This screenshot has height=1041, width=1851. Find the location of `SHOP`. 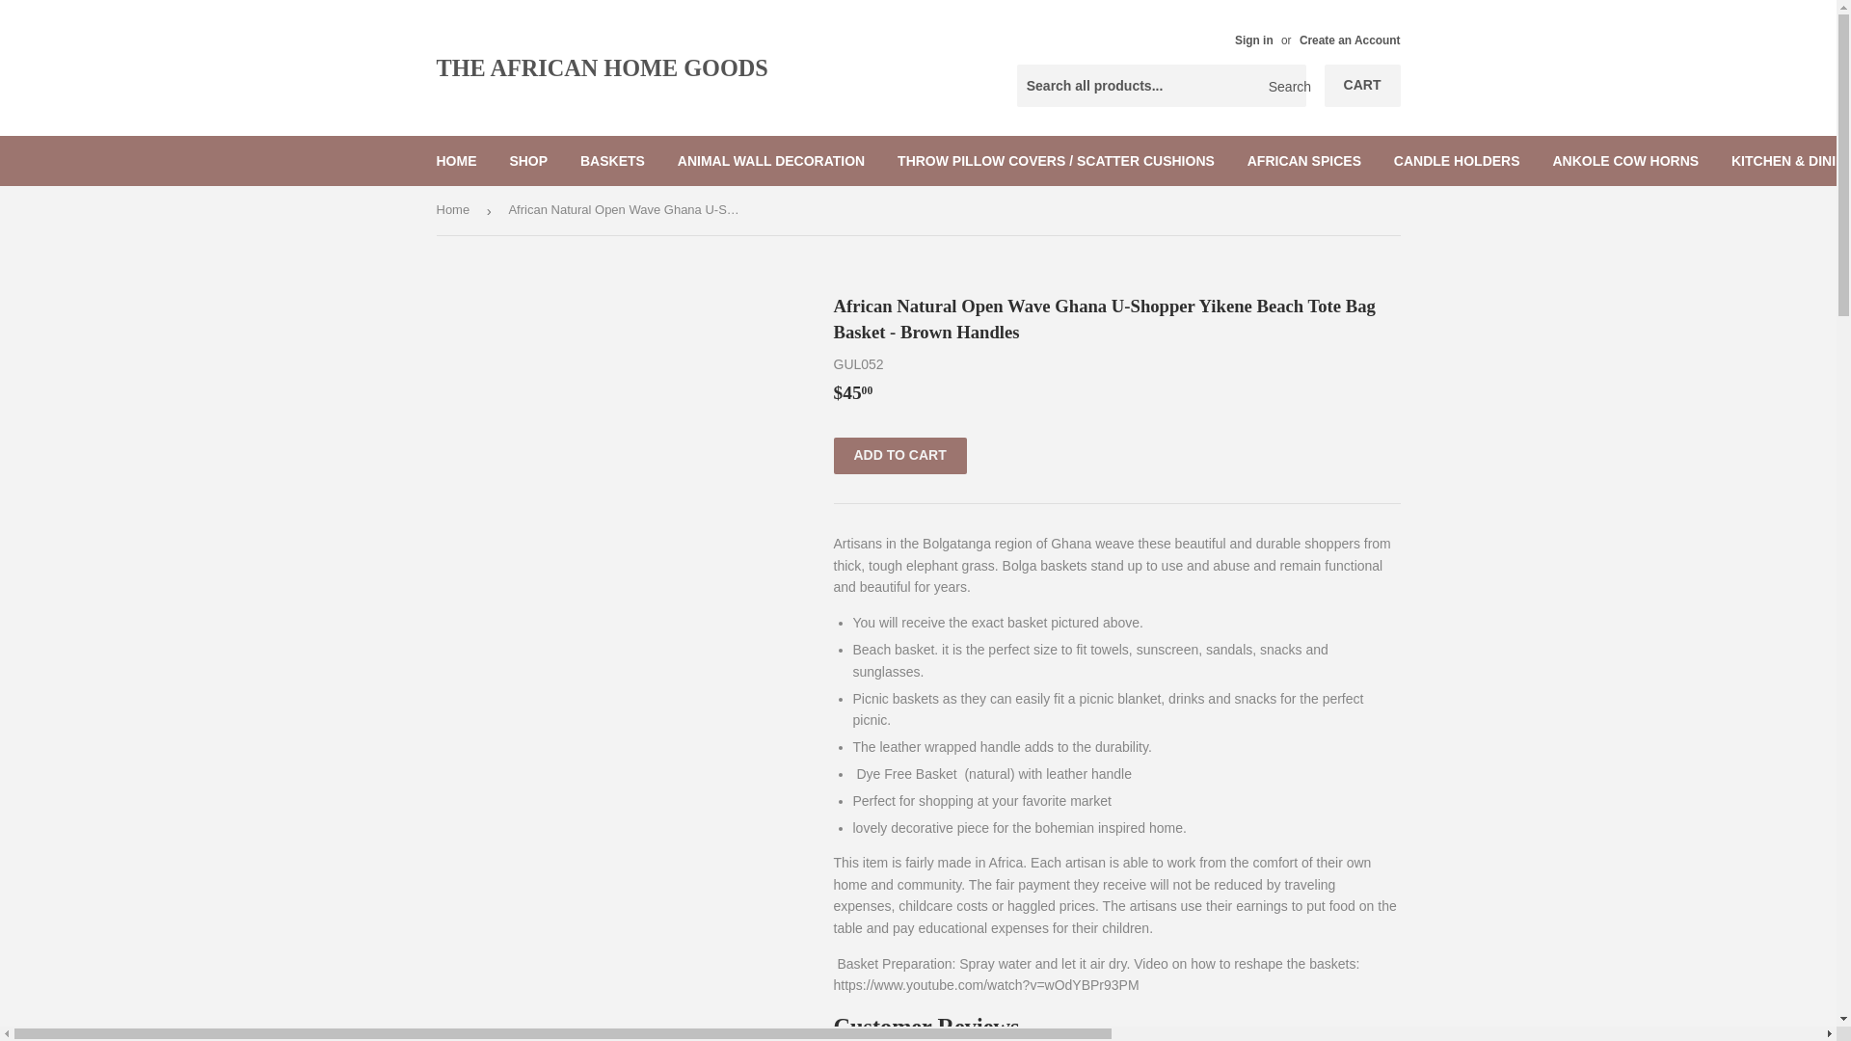

SHOP is located at coordinates (528, 161).